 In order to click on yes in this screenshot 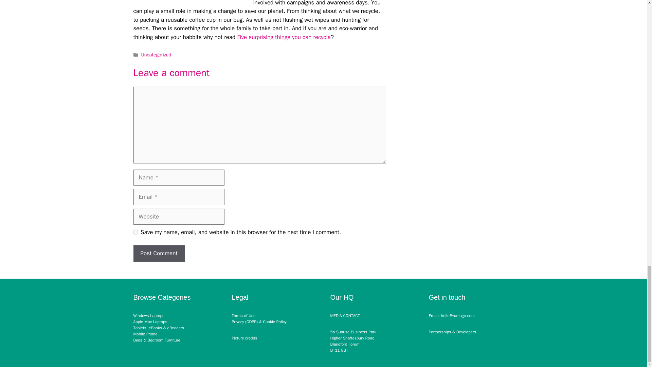, I will do `click(135, 232)`.